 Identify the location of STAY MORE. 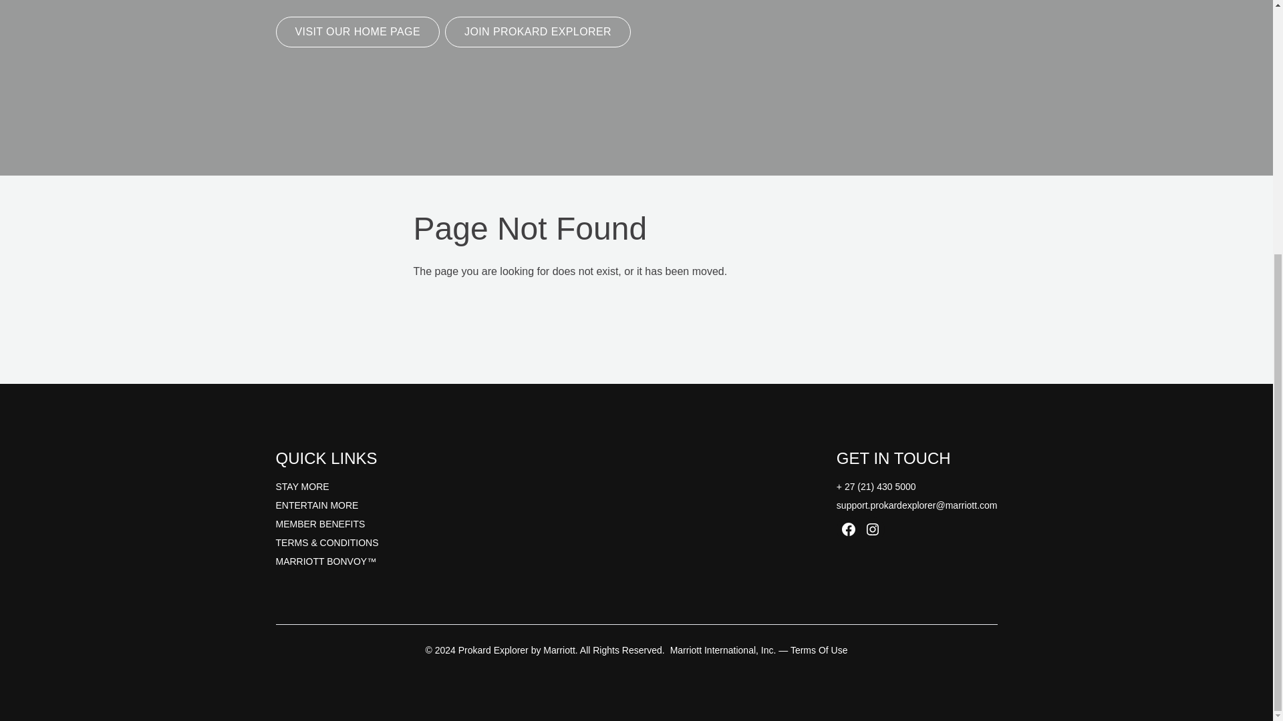
(302, 486).